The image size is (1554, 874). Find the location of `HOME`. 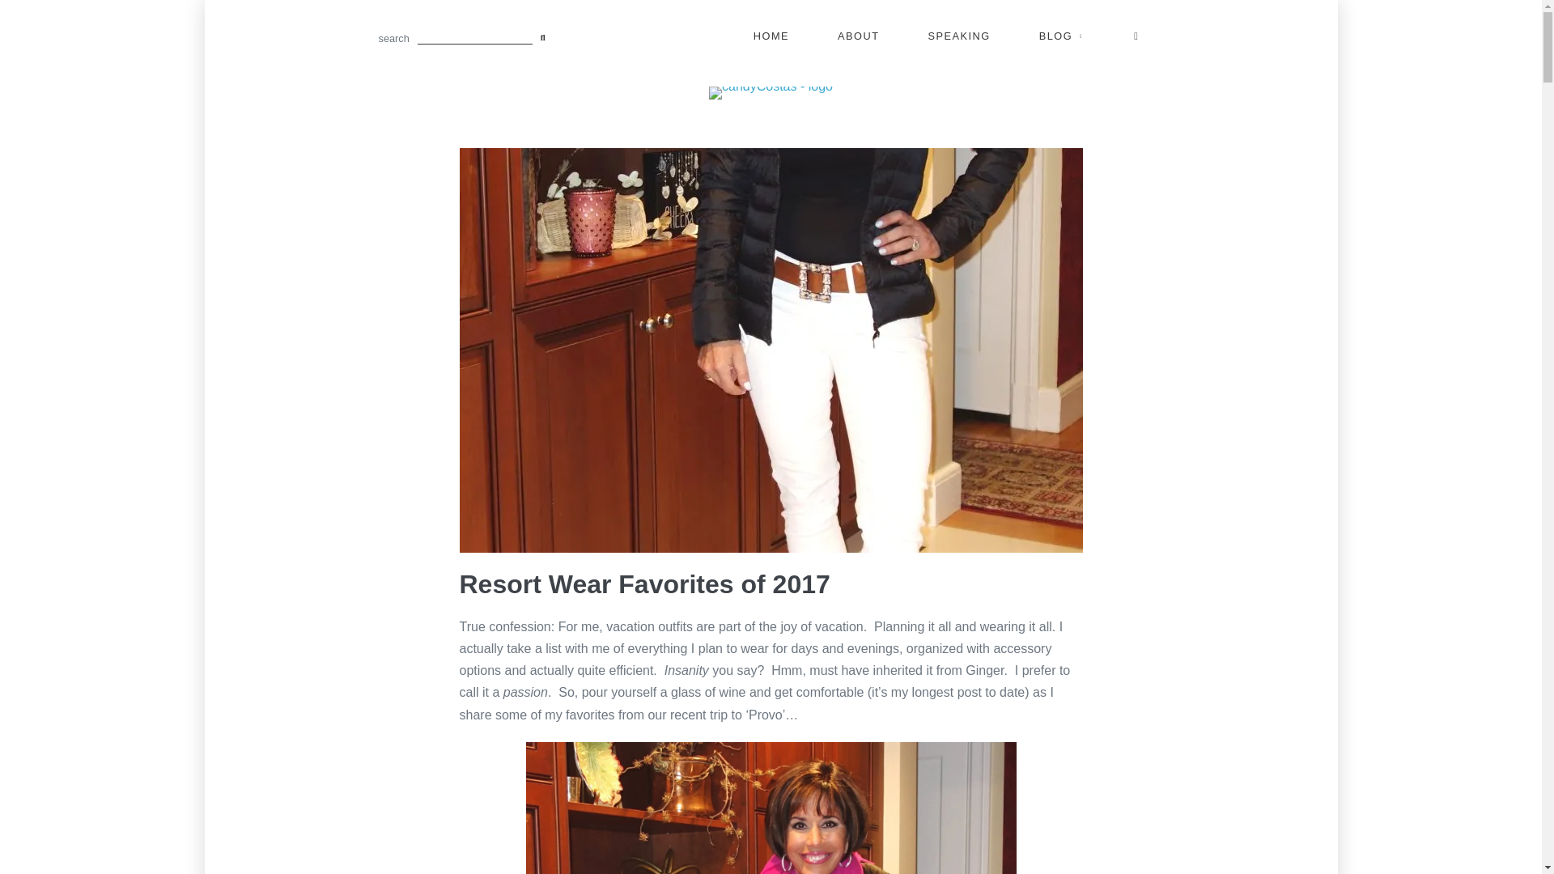

HOME is located at coordinates (771, 36).